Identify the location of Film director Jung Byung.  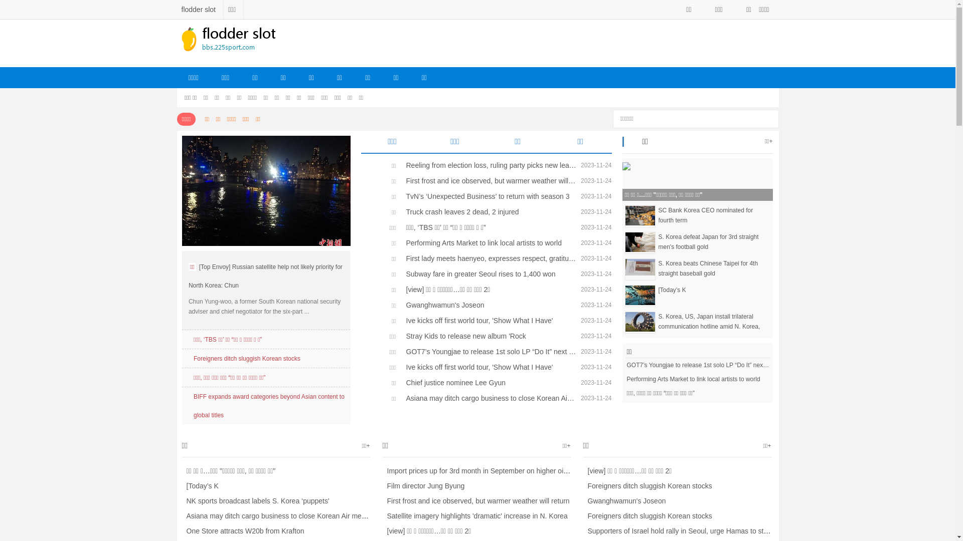
(423, 486).